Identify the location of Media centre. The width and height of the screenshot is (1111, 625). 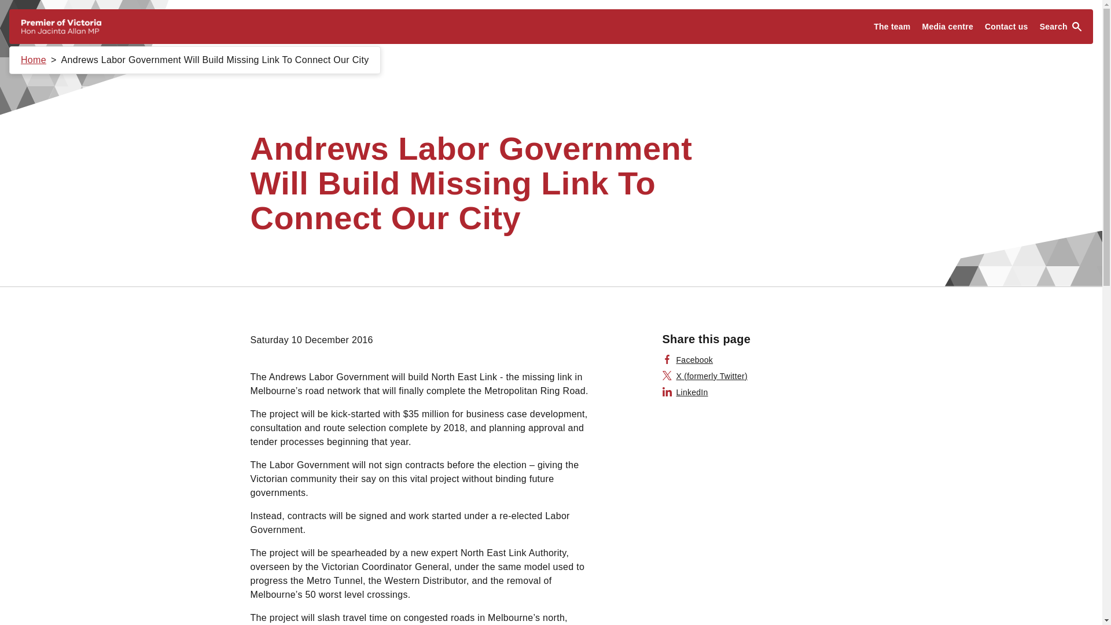
(948, 27).